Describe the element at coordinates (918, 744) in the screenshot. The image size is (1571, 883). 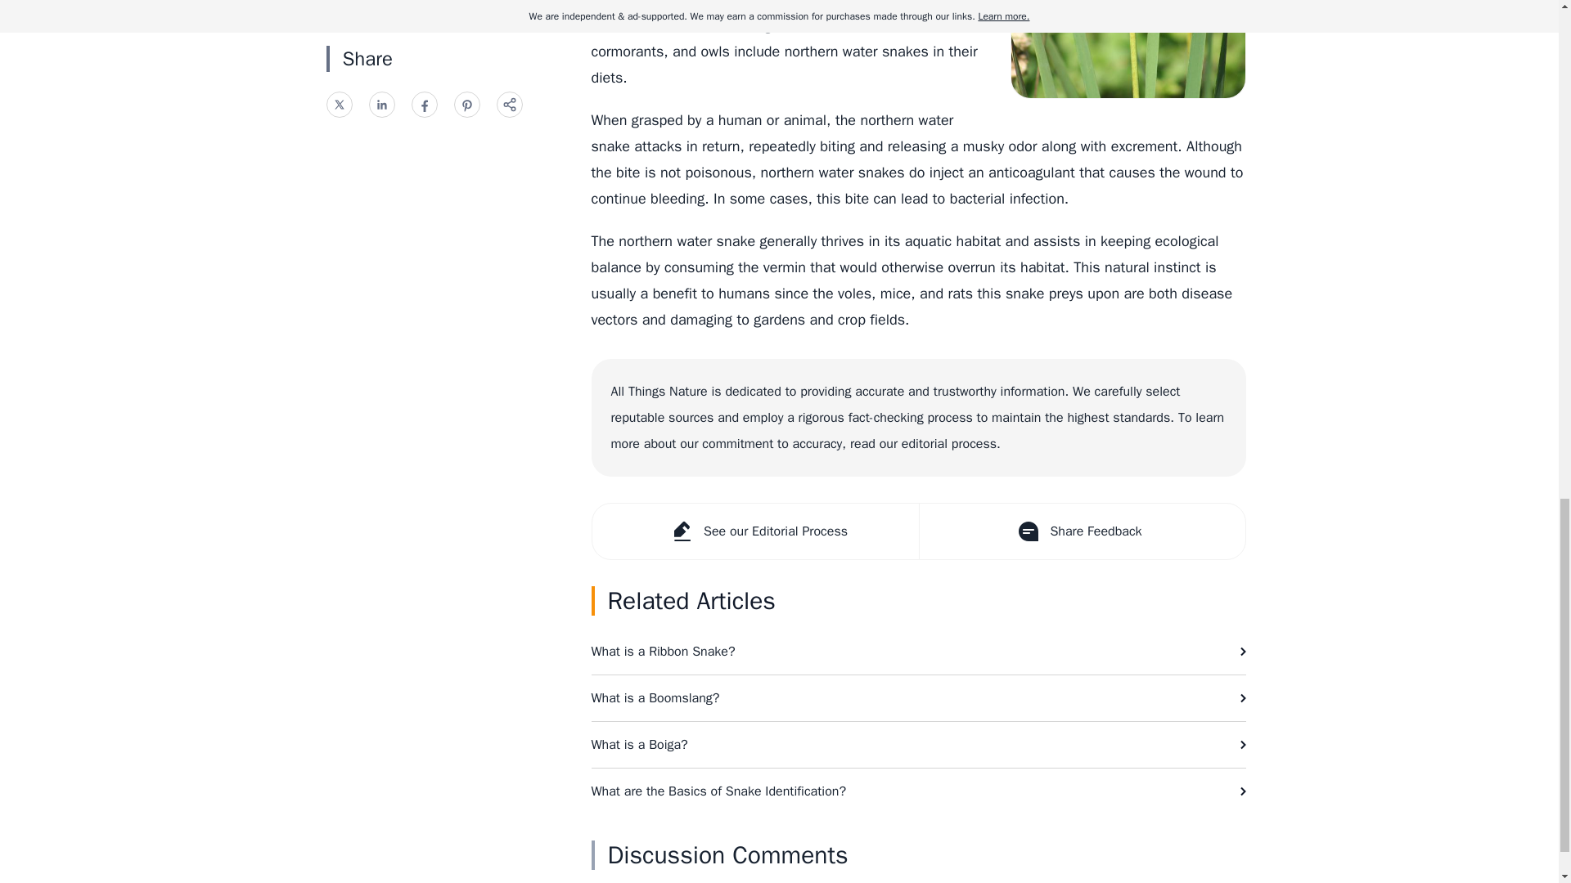
I see `What is a Boiga?` at that location.